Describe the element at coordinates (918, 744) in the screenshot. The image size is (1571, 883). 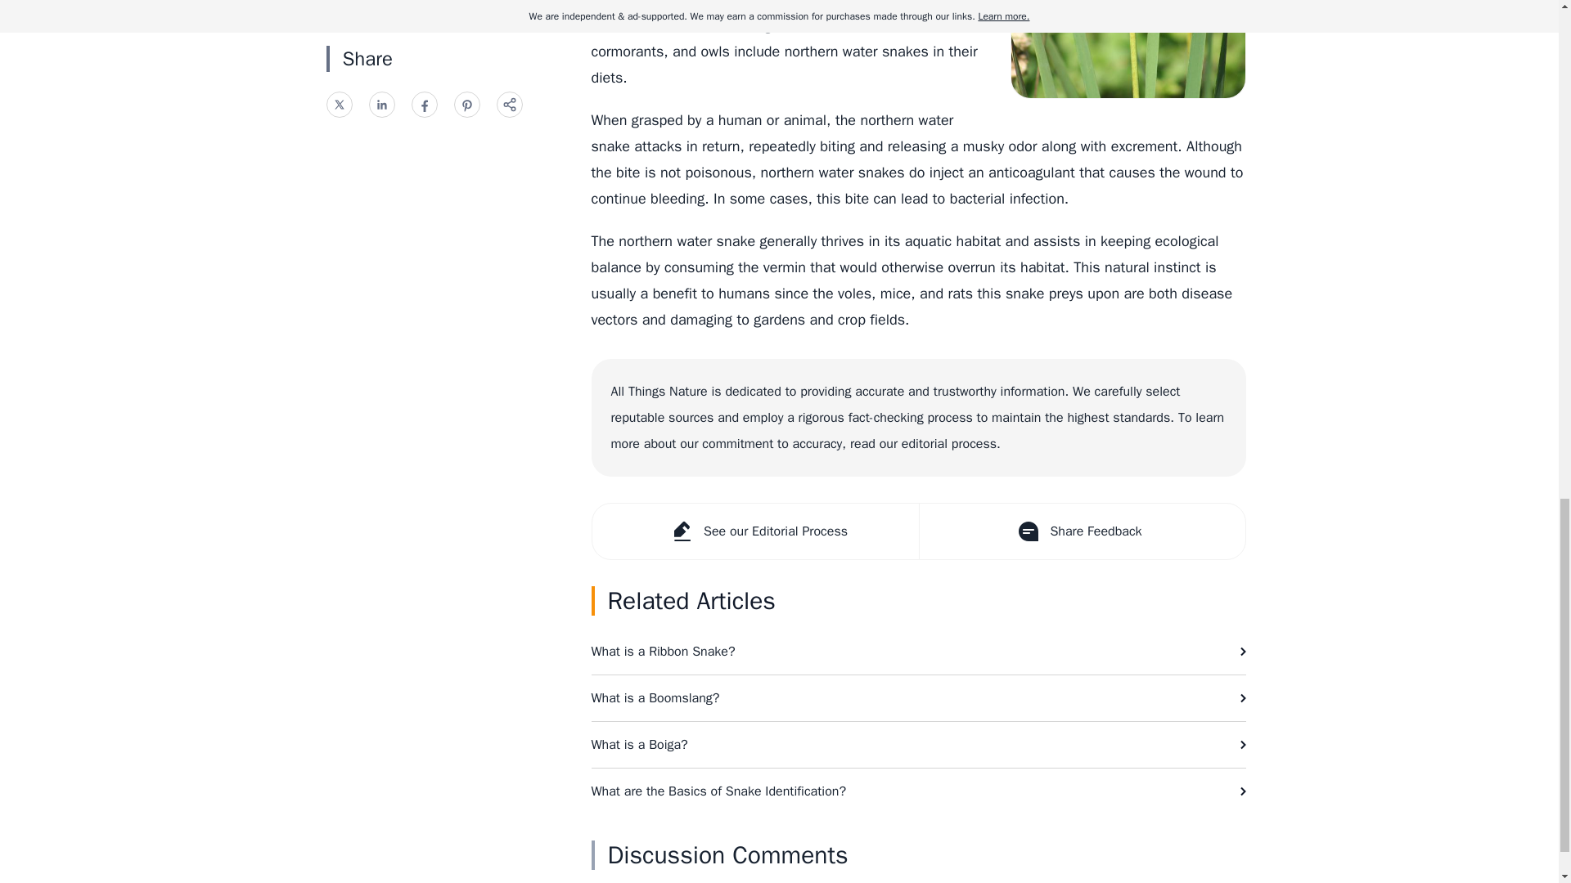
I see `What is a Boiga?` at that location.